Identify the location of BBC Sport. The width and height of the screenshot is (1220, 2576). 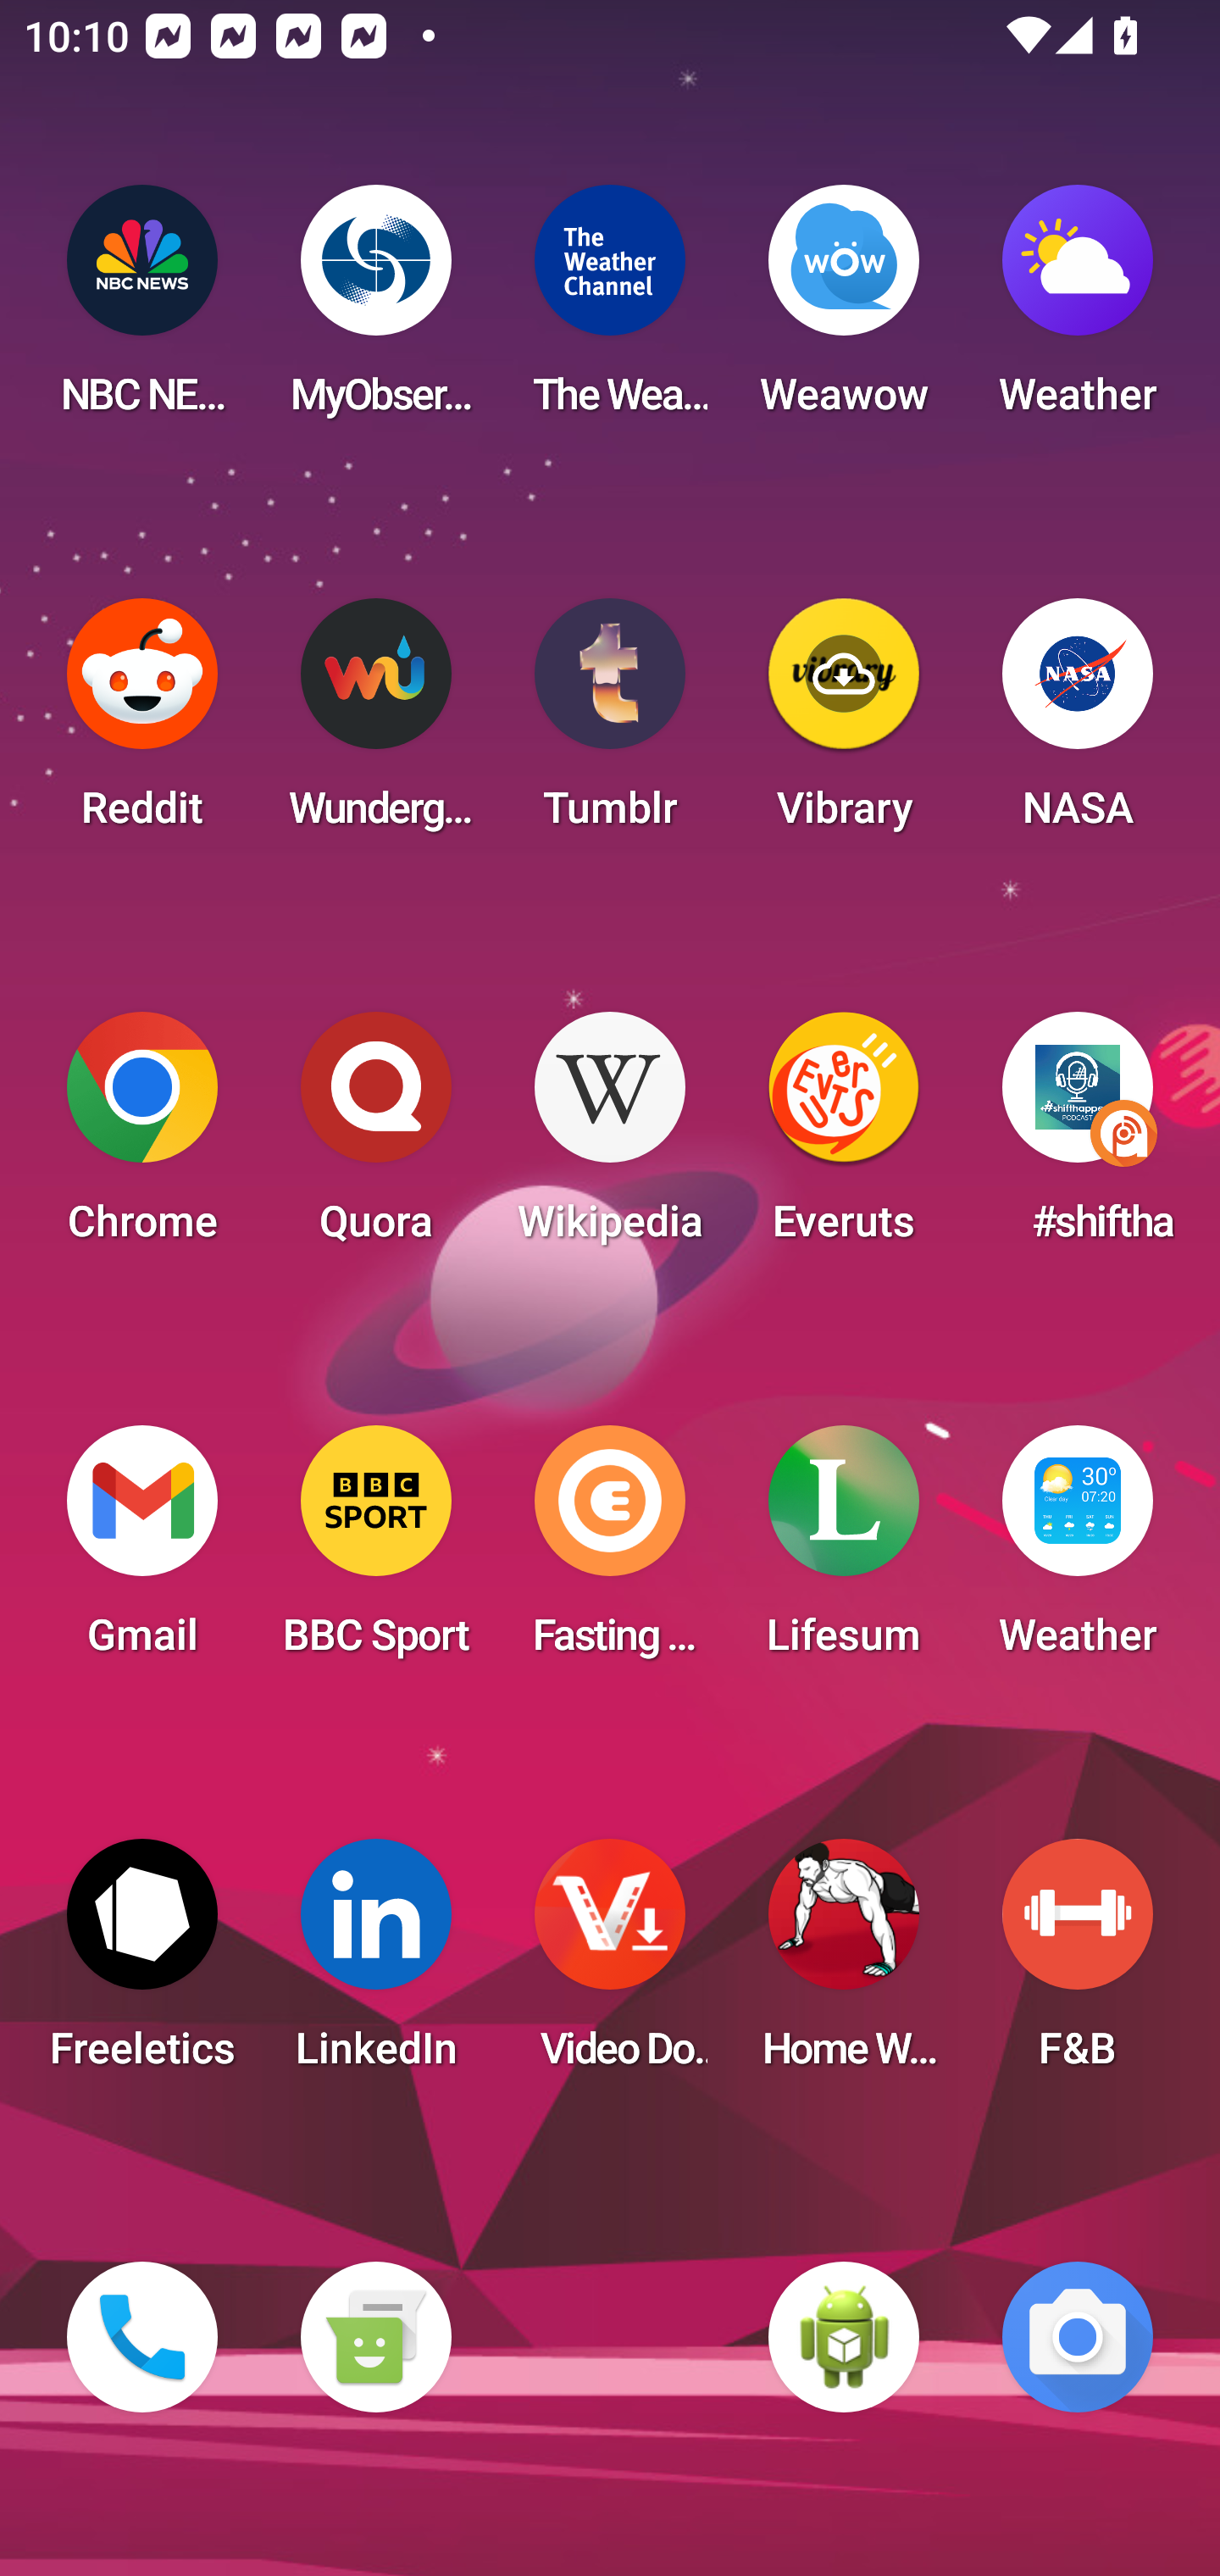
(375, 1551).